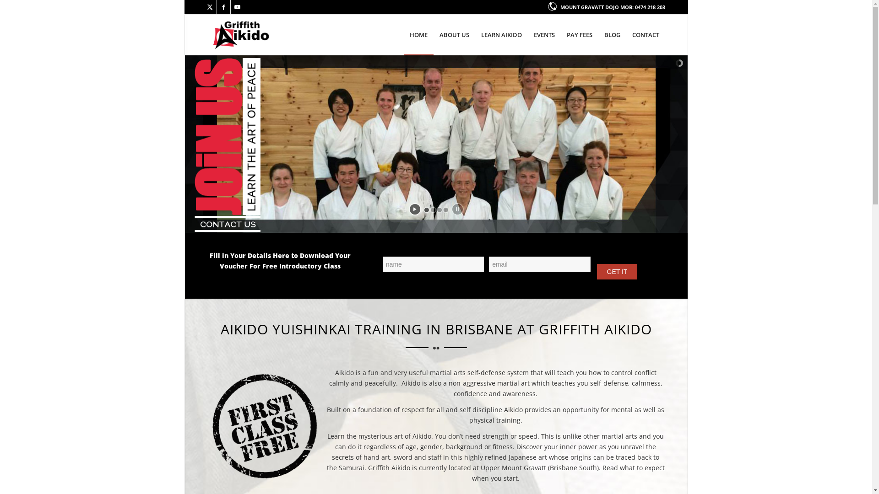  Describe the element at coordinates (210, 7) in the screenshot. I see `Twitter` at that location.